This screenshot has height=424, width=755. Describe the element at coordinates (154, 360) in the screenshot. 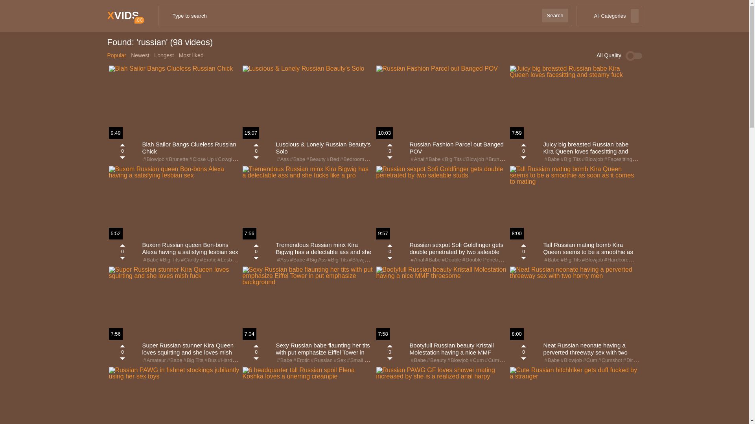

I see `Amateur` at that location.